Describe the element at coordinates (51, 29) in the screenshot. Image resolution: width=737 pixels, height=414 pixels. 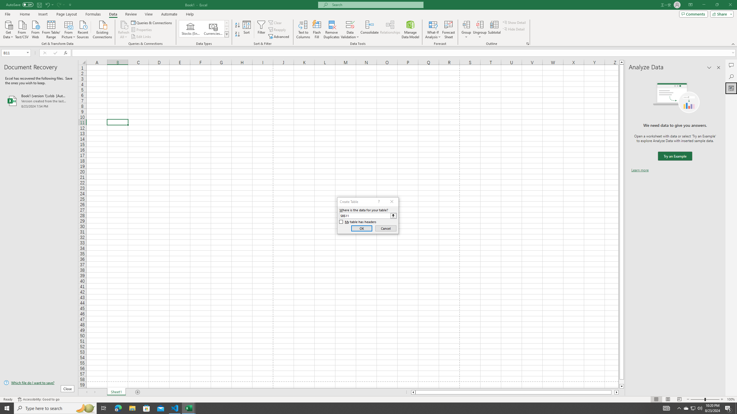
I see `From Table/Range` at that location.